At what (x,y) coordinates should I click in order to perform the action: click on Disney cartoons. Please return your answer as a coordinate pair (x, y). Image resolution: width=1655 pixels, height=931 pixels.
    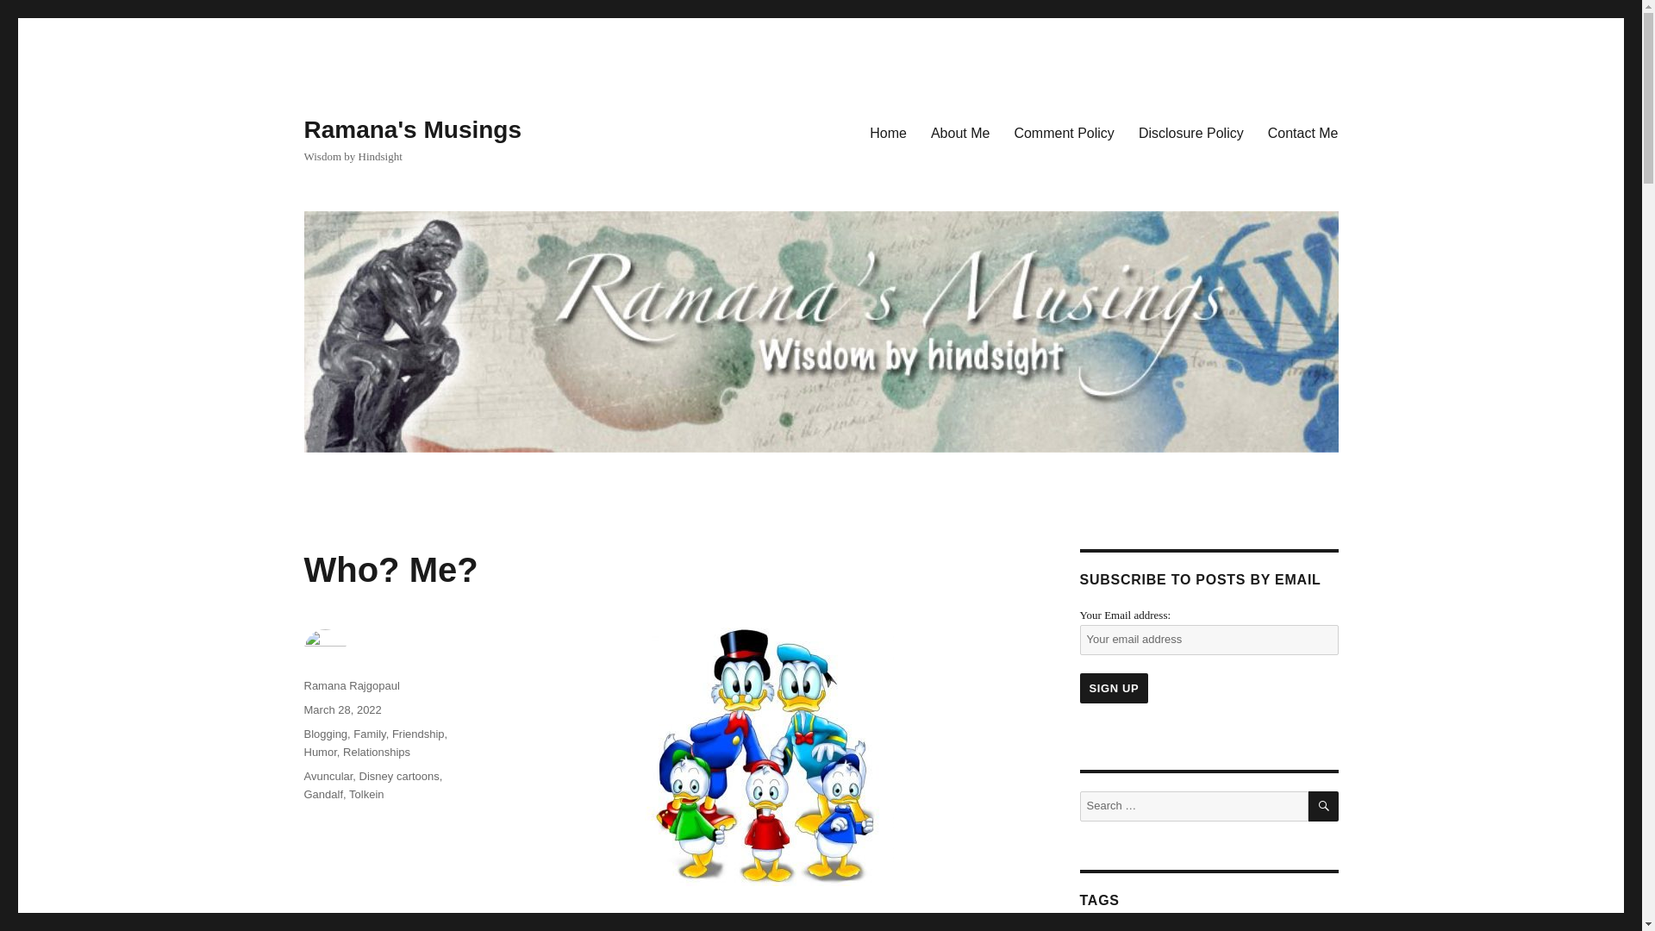
    Looking at the image, I should click on (399, 776).